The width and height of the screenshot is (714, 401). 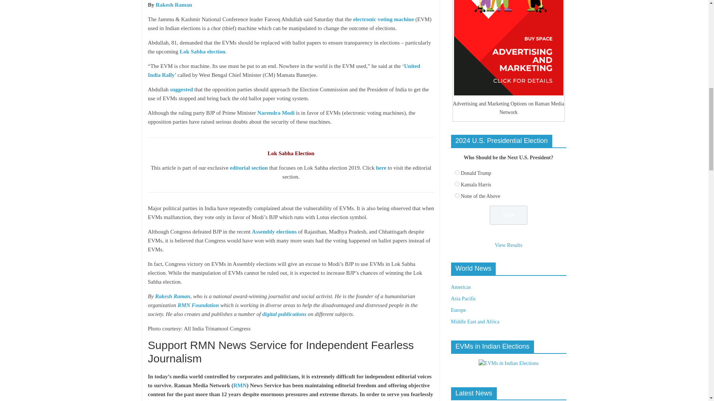 I want to click on 191, so click(x=457, y=195).